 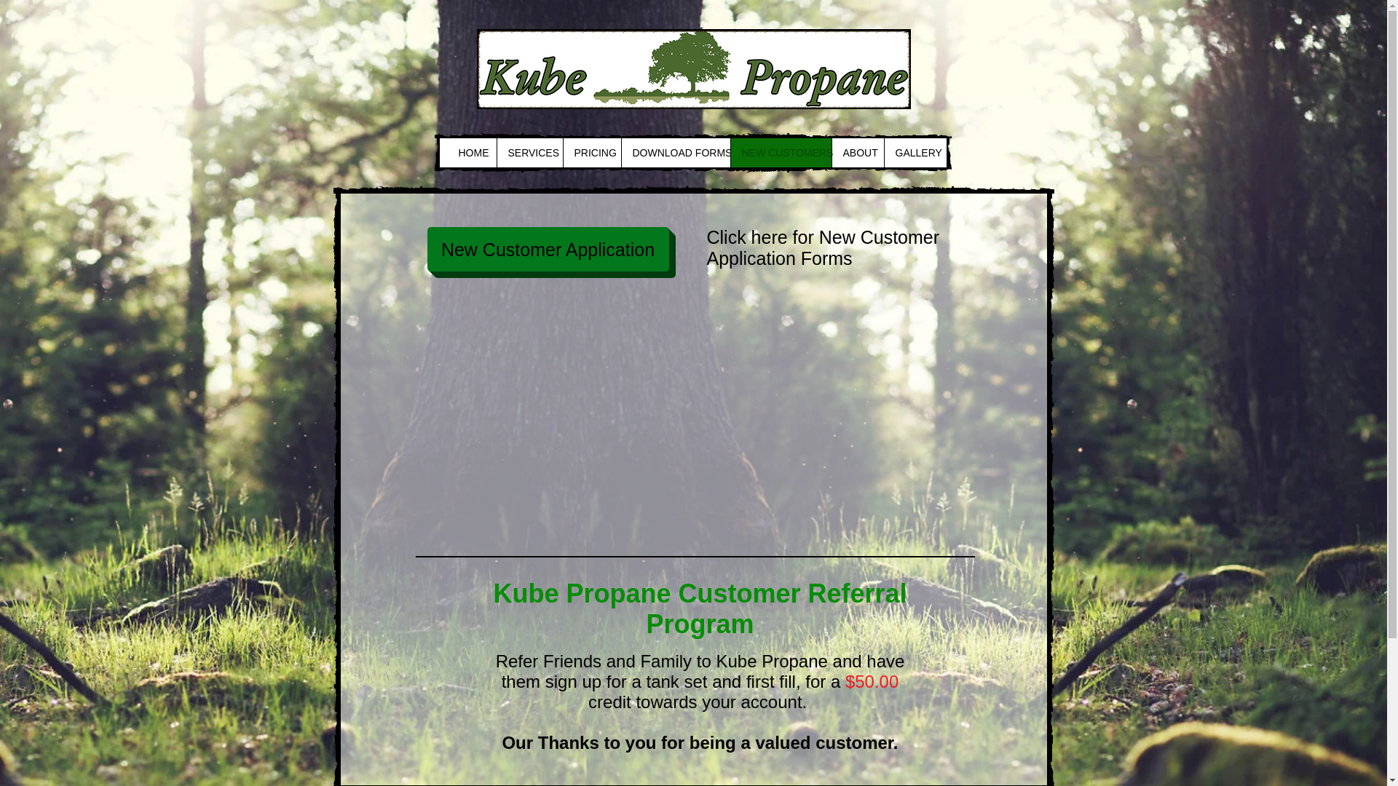 I want to click on NEW CUSTOMERS, so click(x=780, y=153).